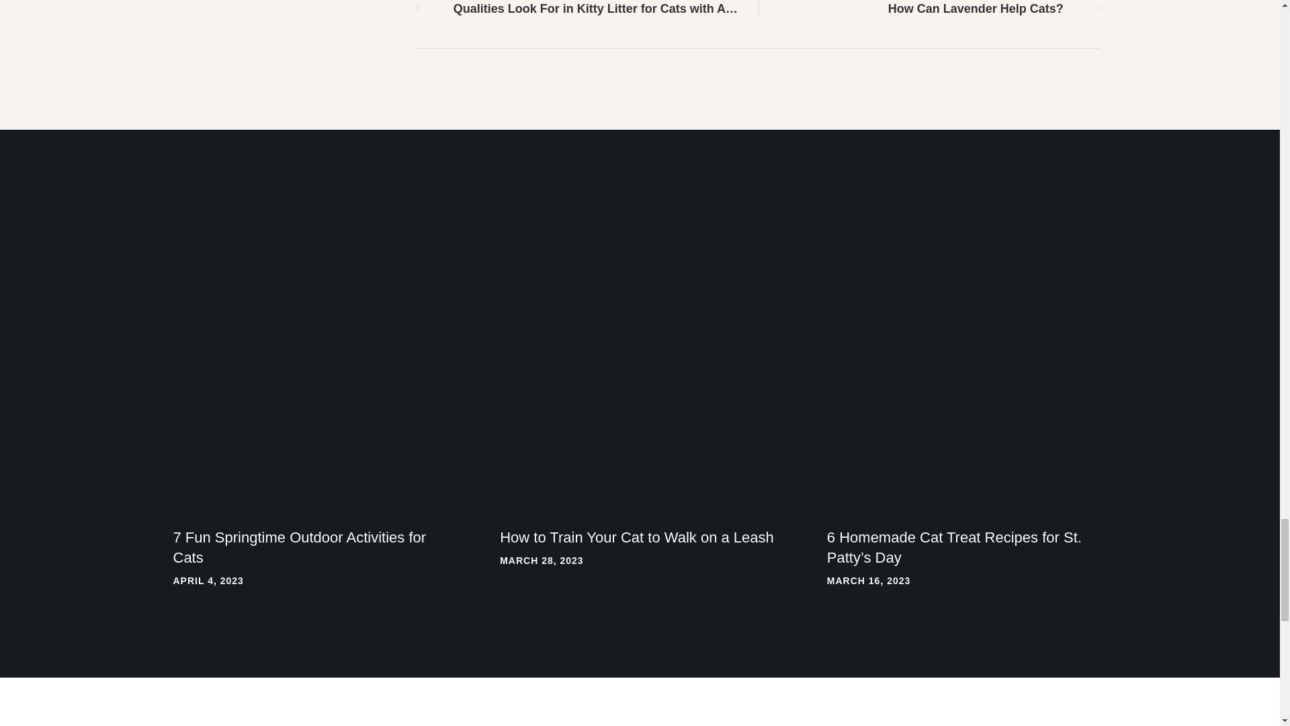 Image resolution: width=1290 pixels, height=726 pixels. I want to click on 1200x600px-1, so click(966, 283).